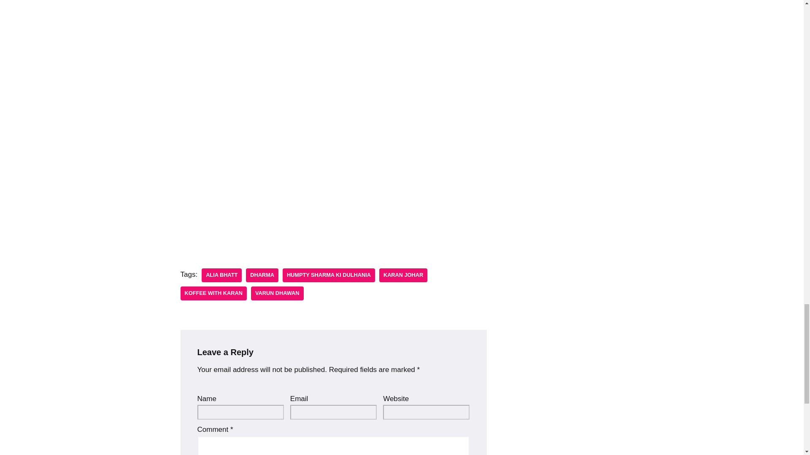  Describe the element at coordinates (262, 275) in the screenshot. I see `Dharma` at that location.